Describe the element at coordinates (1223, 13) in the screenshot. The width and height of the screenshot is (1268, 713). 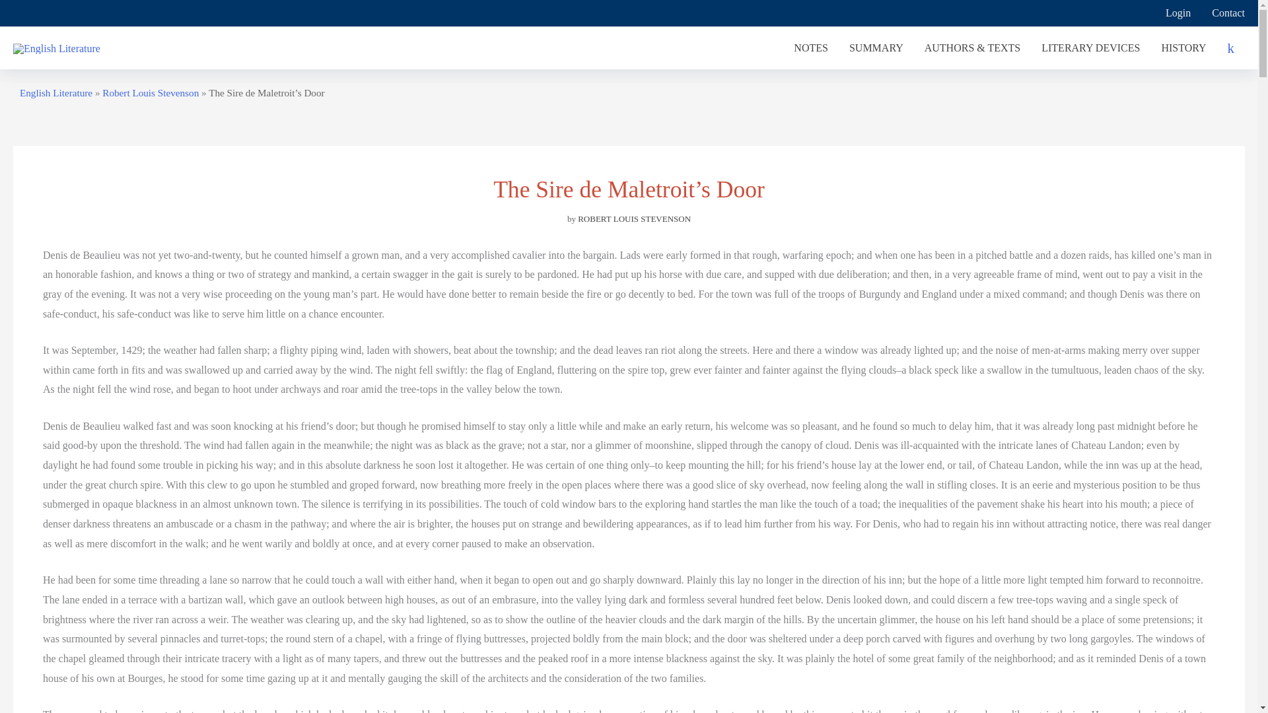
I see `Contact` at that location.